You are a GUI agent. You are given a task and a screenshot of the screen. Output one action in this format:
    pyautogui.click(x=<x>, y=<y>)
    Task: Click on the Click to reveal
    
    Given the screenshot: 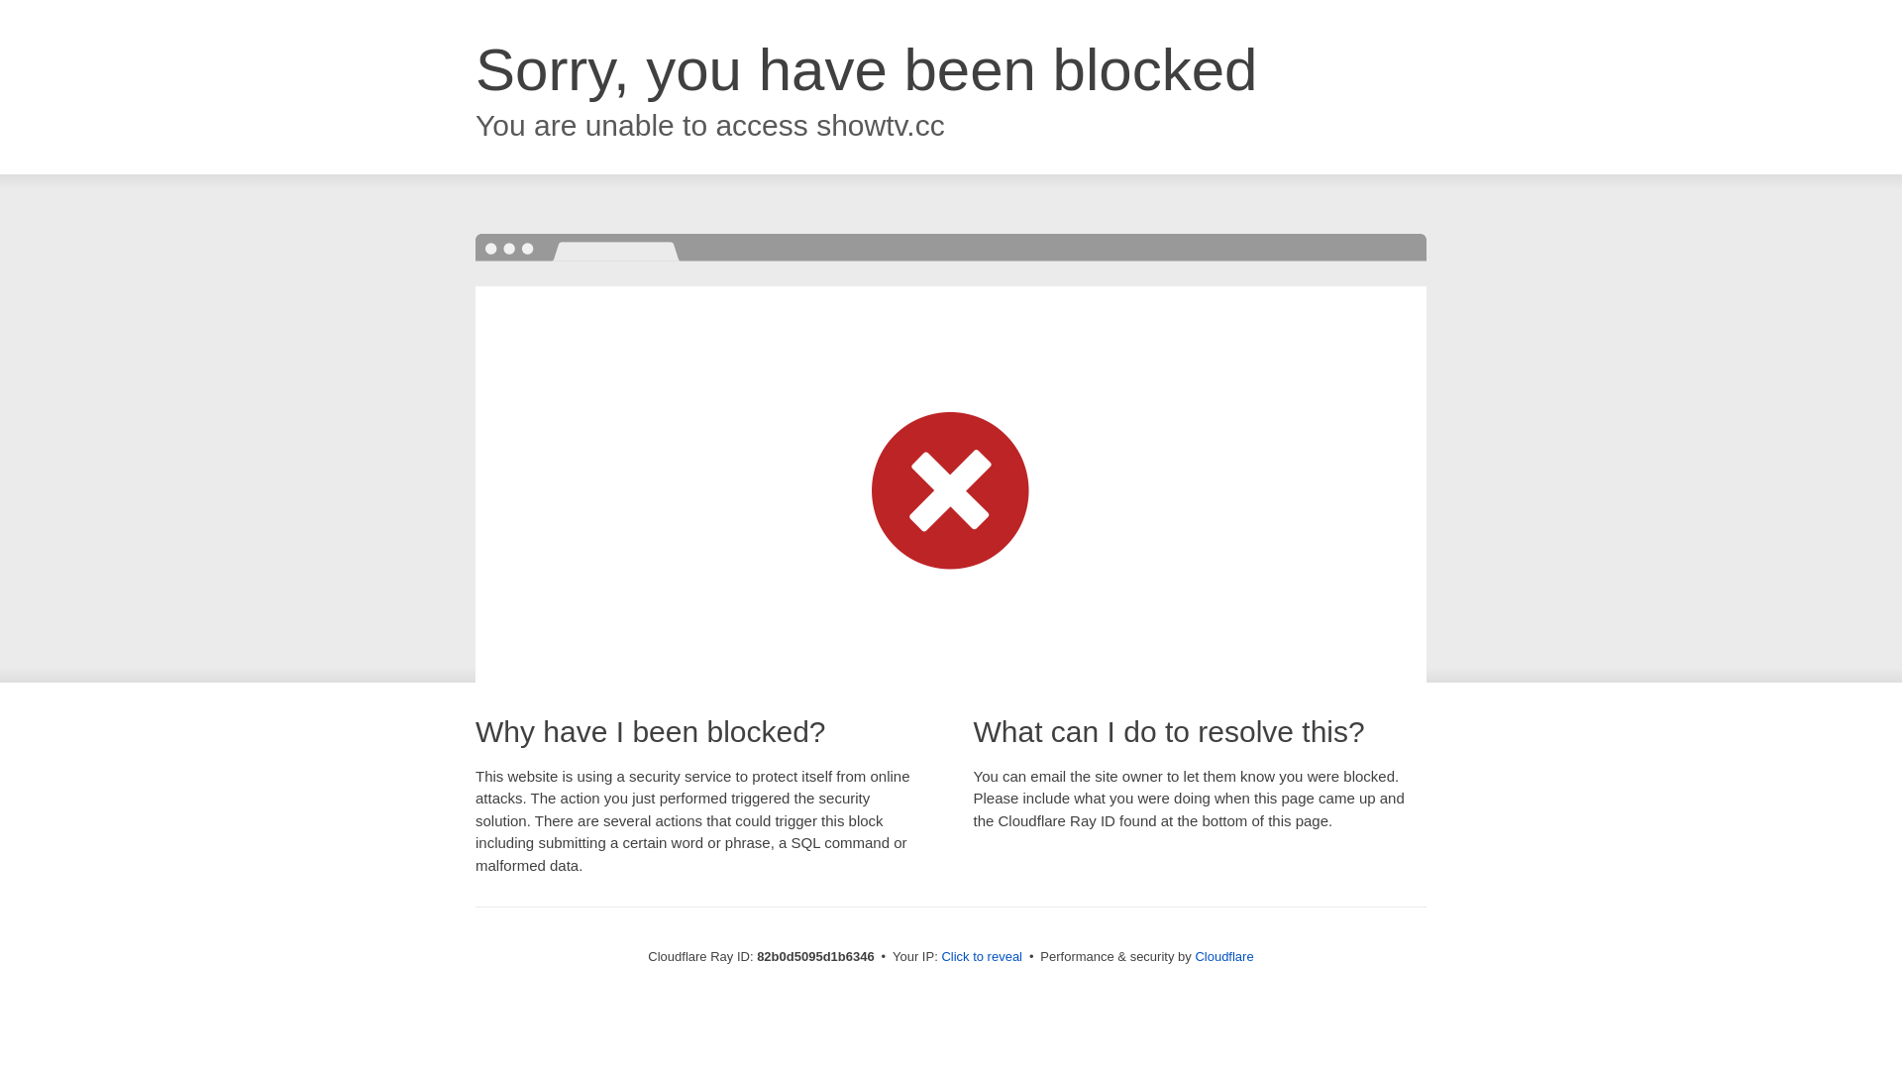 What is the action you would take?
    pyautogui.click(x=982, y=957)
    